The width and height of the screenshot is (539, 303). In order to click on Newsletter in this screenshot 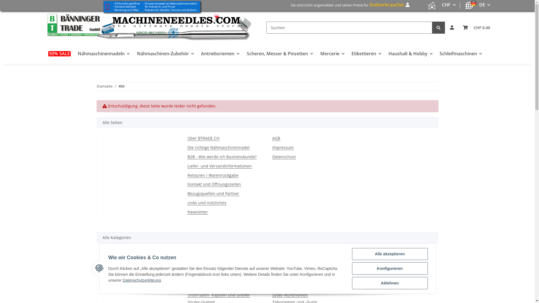, I will do `click(198, 212)`.